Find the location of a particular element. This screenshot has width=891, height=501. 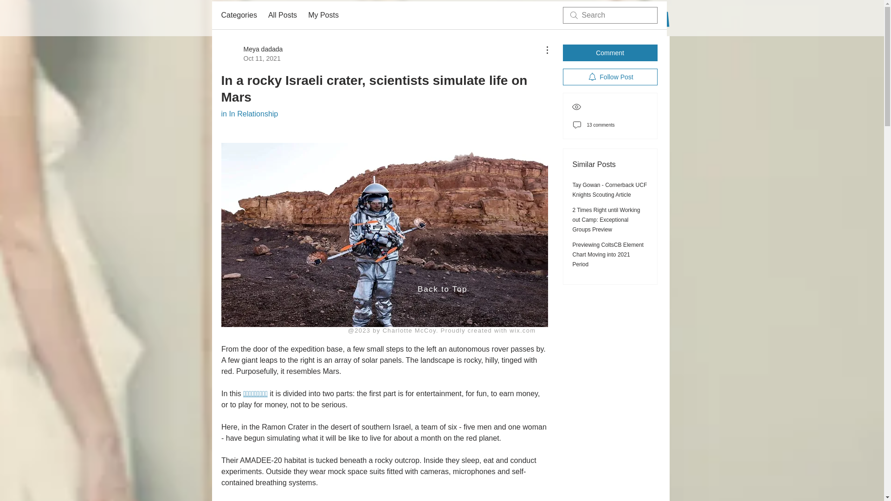

COLLECTION 2022 is located at coordinates (401, 23).